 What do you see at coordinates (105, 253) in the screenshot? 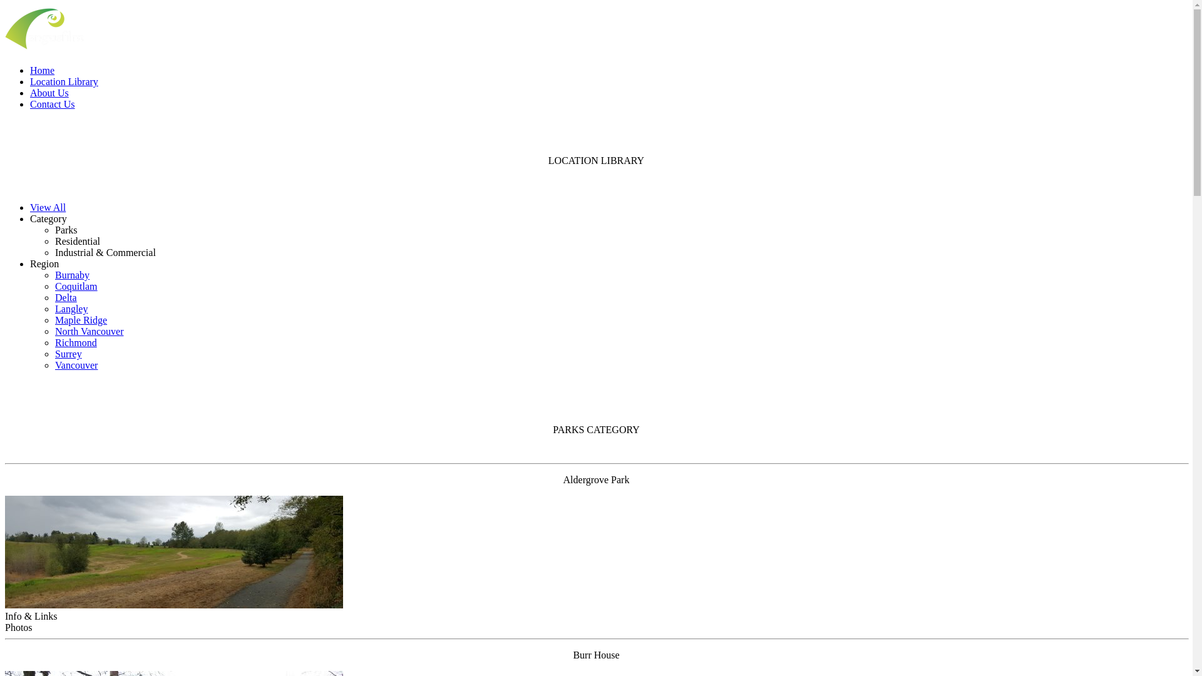
I see `Industrial & Commercial` at bounding box center [105, 253].